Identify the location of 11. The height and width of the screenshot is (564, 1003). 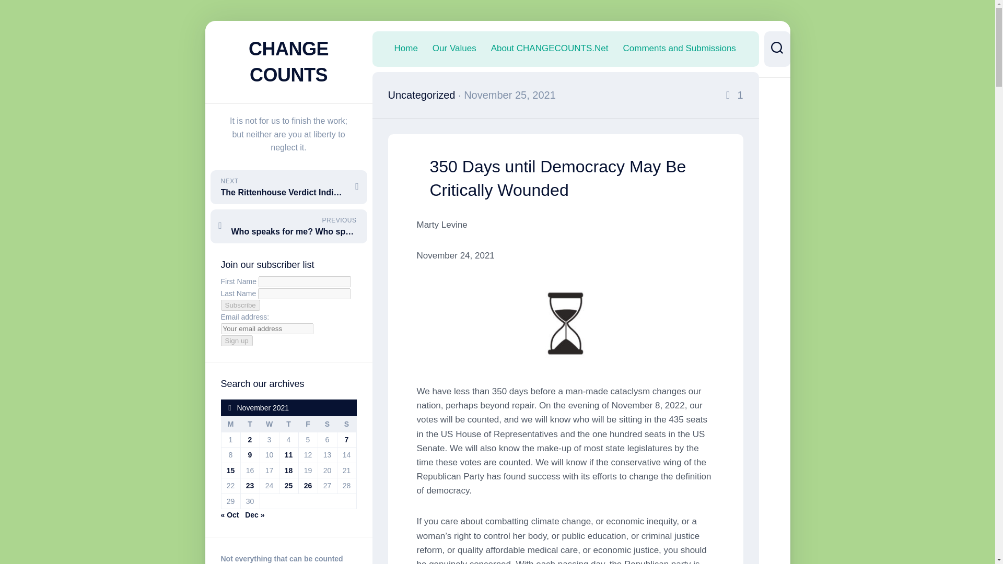
(679, 48).